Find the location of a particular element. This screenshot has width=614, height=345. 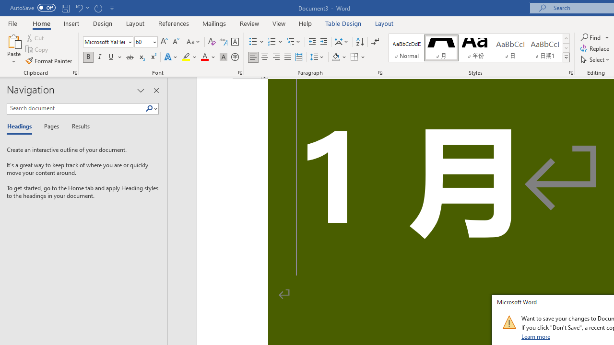

Office Clipboard... is located at coordinates (75, 73).